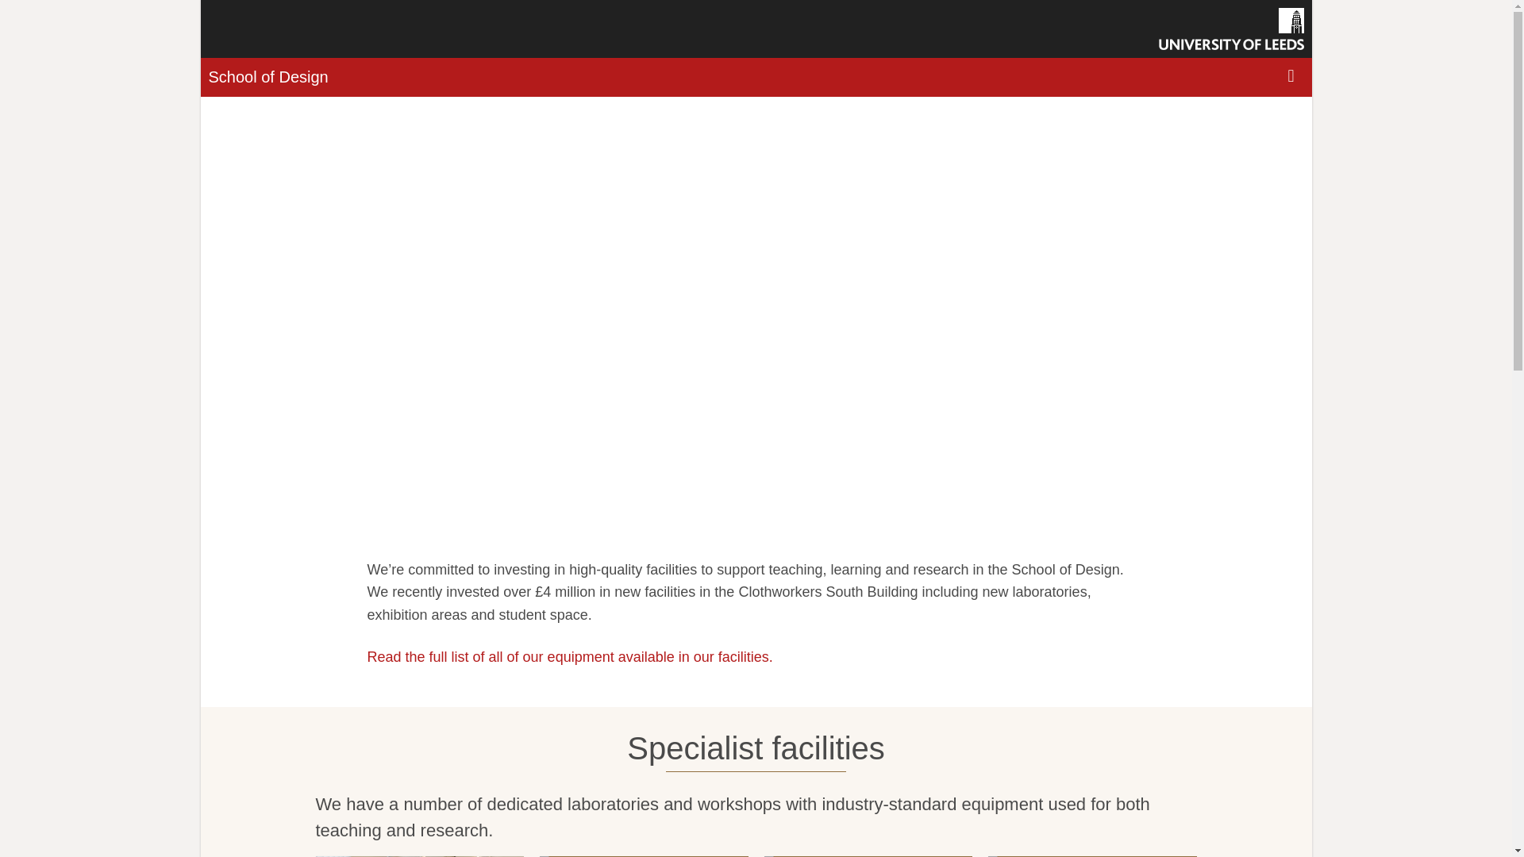 This screenshot has height=857, width=1524. Describe the element at coordinates (1231, 29) in the screenshot. I see `University of Leeds homepage` at that location.